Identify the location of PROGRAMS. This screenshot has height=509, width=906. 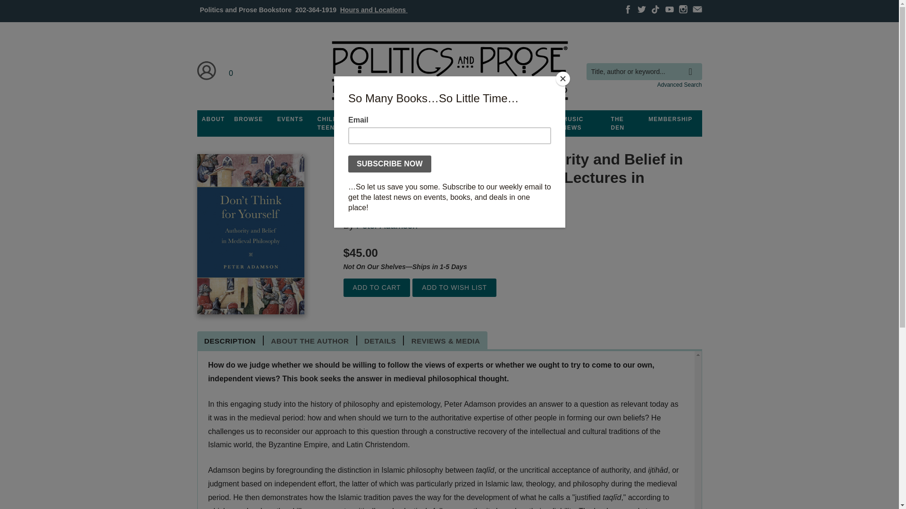
(394, 119).